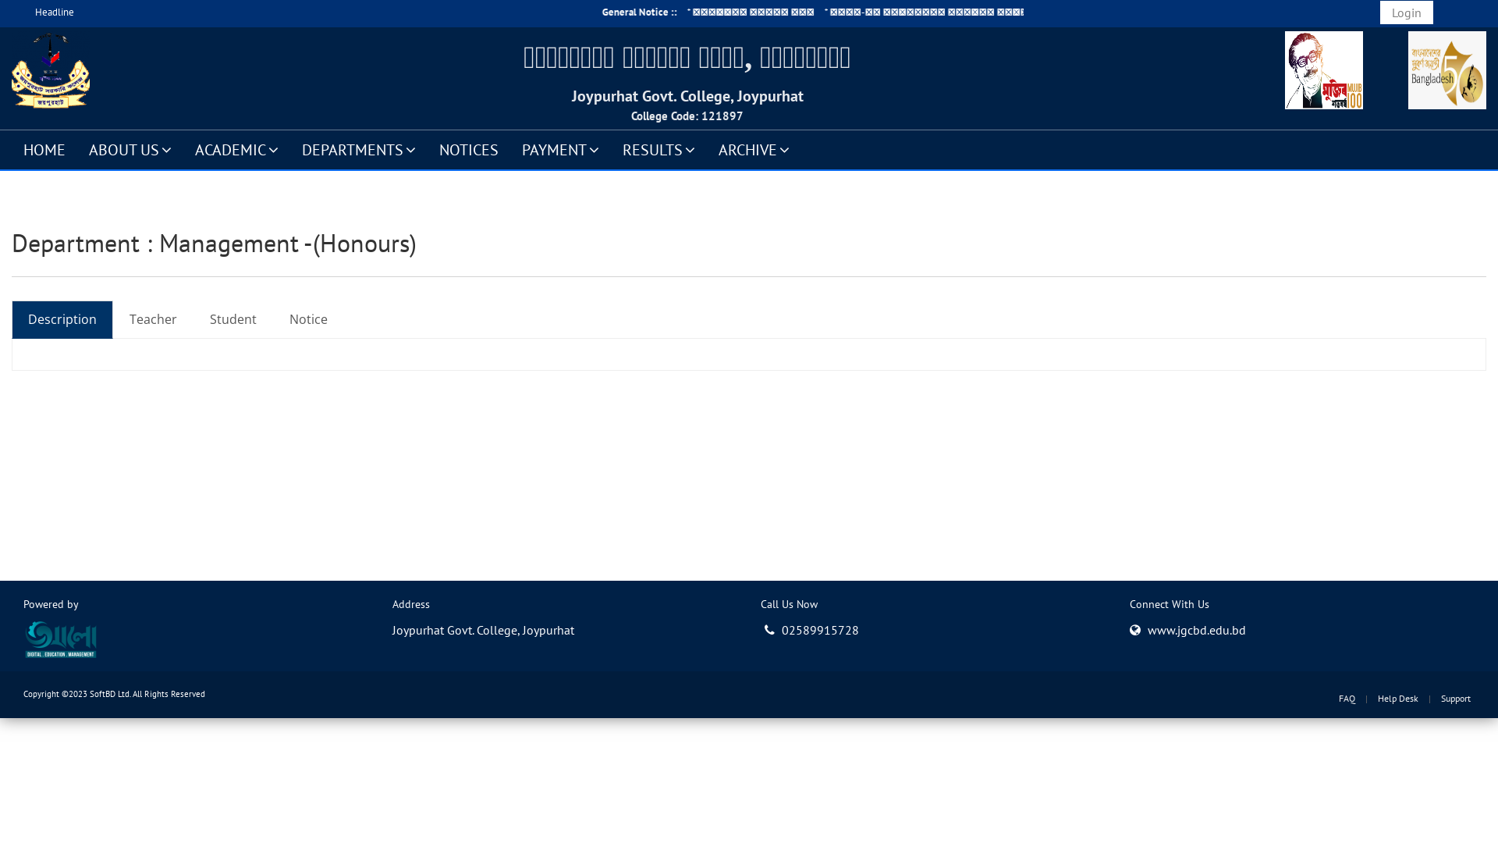 Image resolution: width=1498 pixels, height=843 pixels. I want to click on Description, so click(62, 319).